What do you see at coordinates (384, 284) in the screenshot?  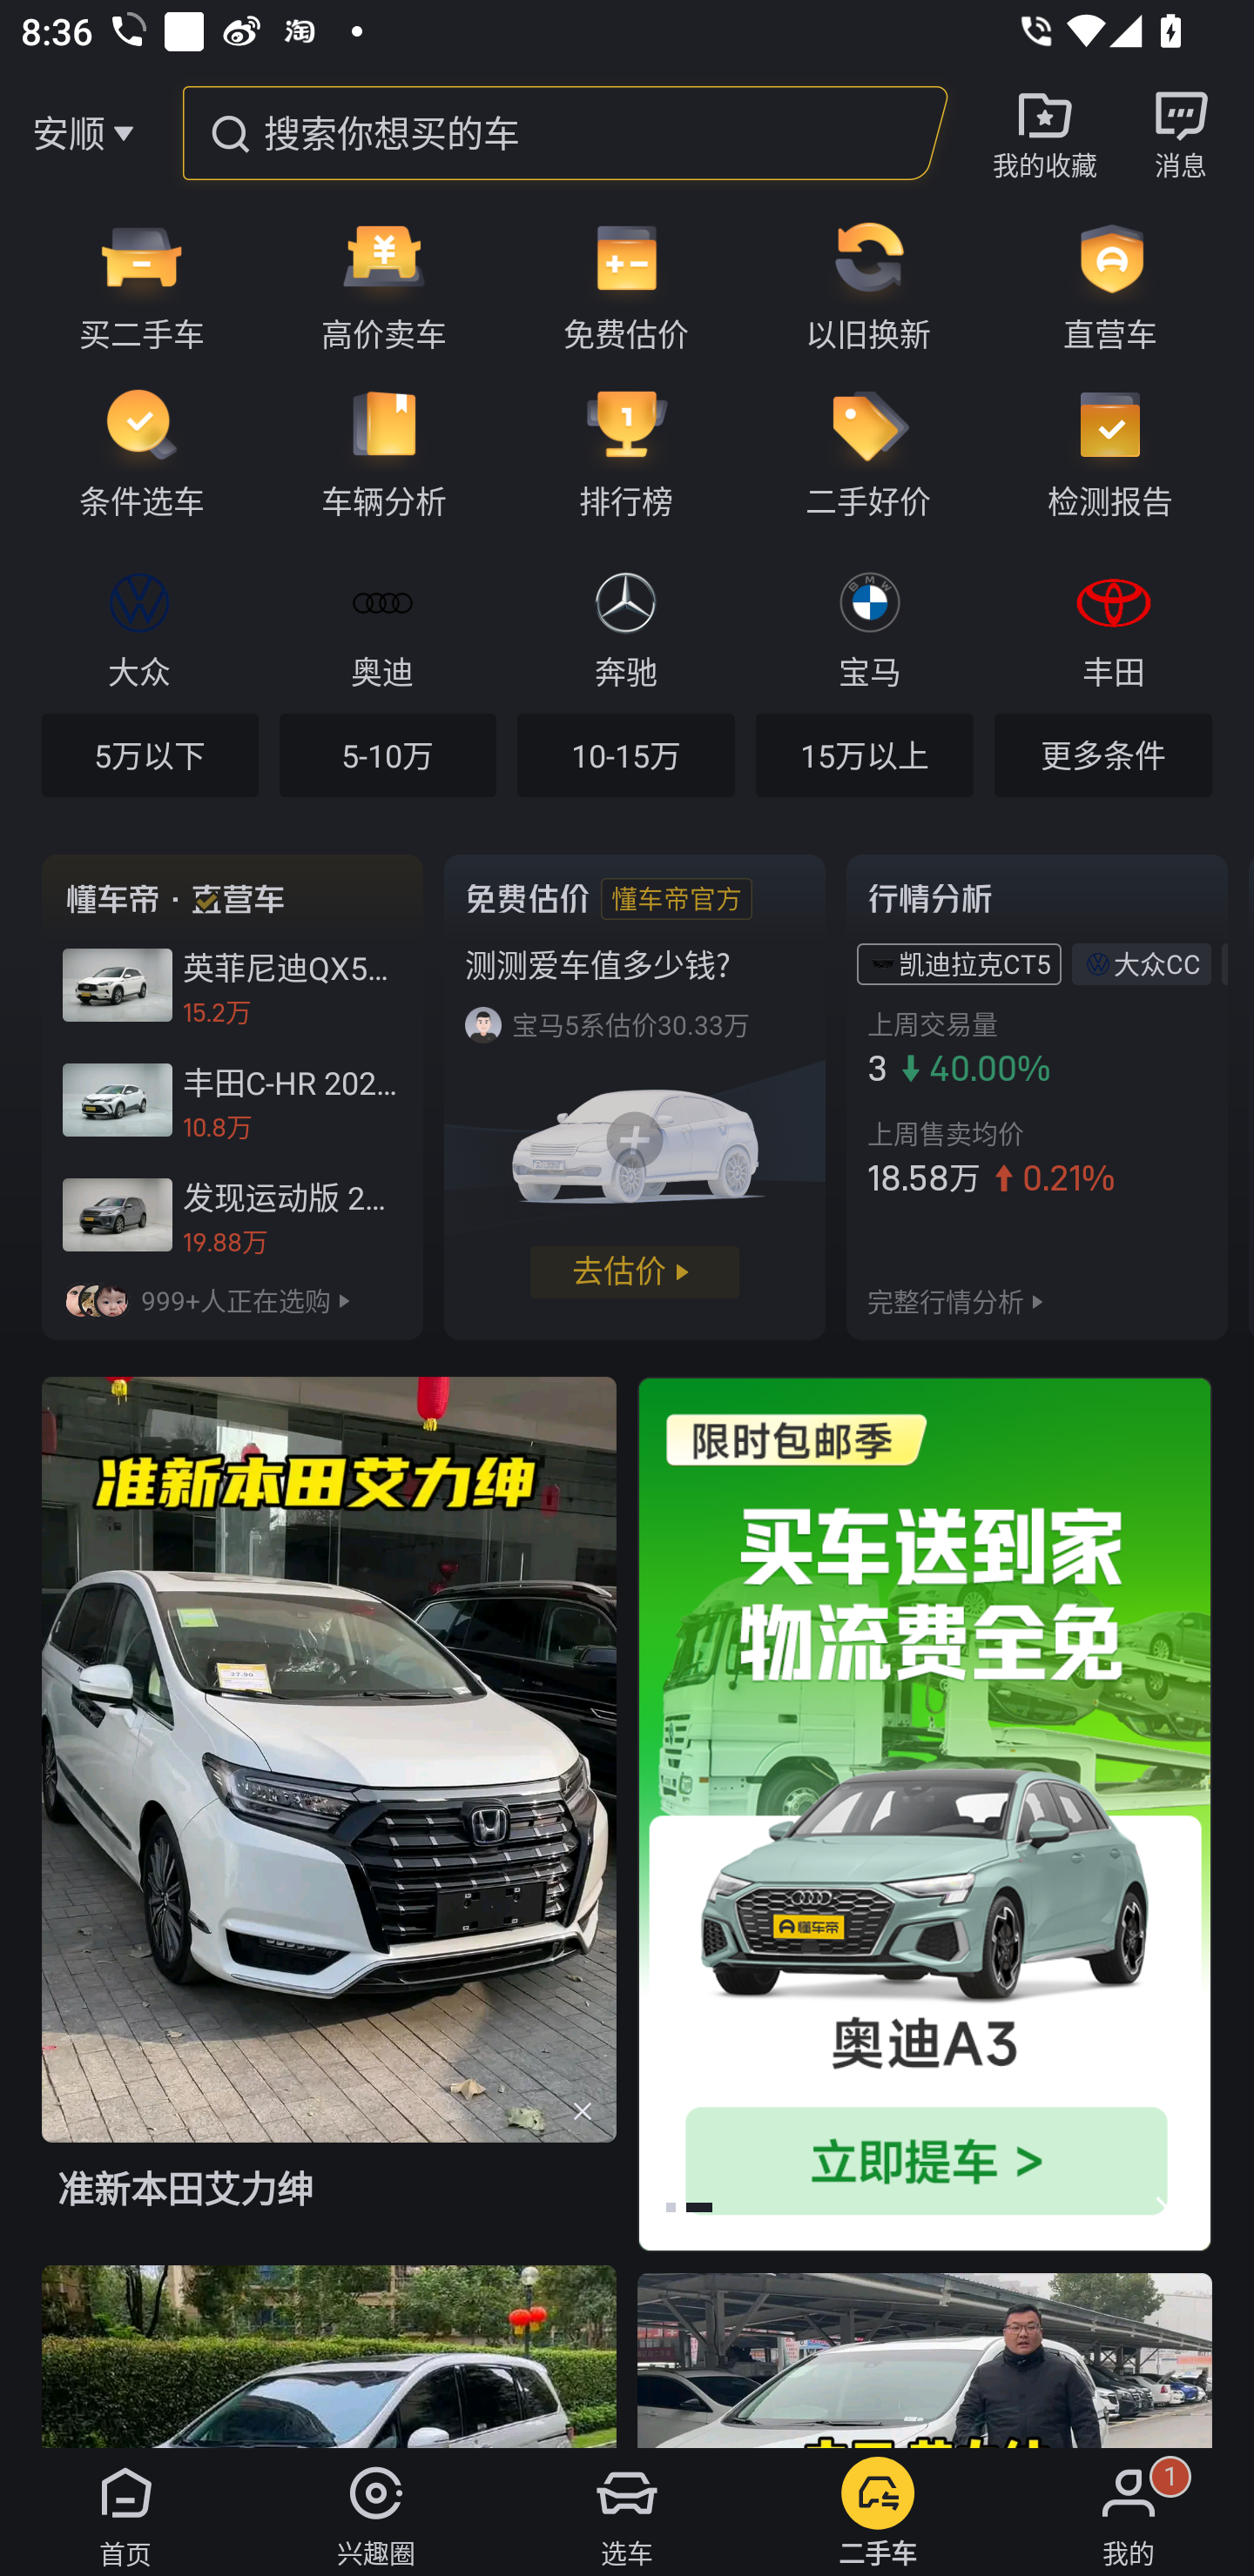 I see `高价卖车` at bounding box center [384, 284].